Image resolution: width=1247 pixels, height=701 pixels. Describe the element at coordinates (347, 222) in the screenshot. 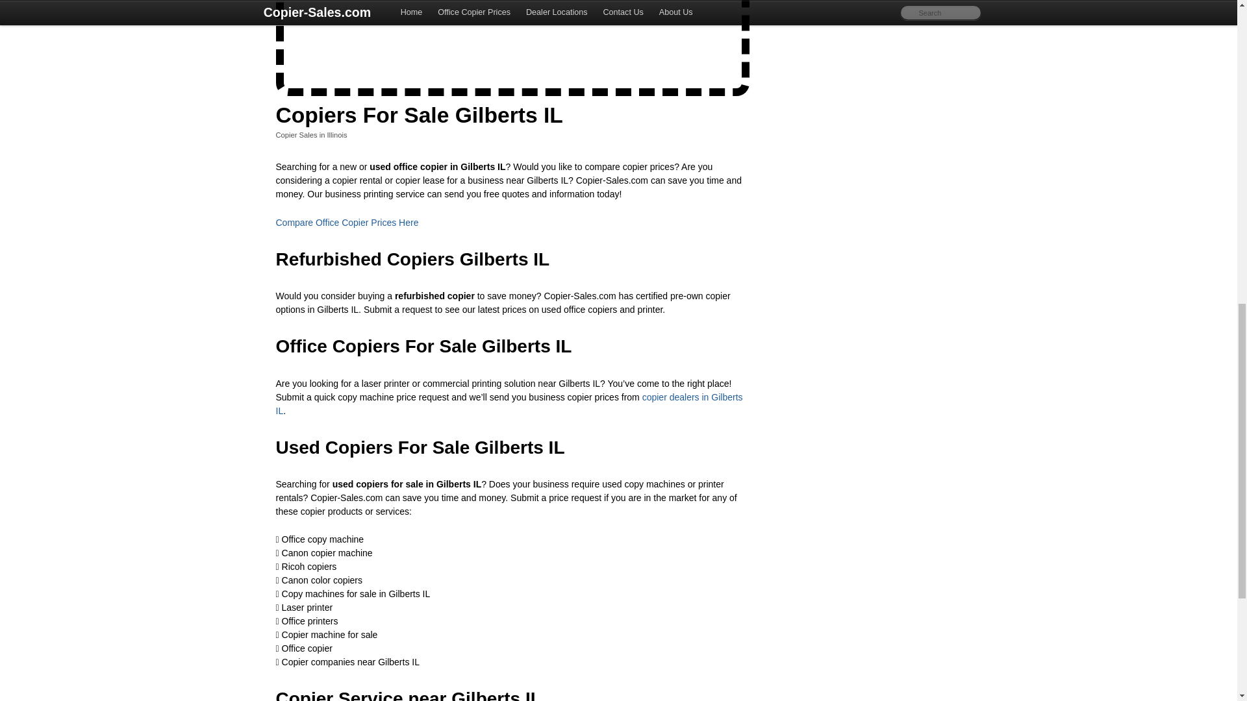

I see `Compare Office Copier Prices Here` at that location.